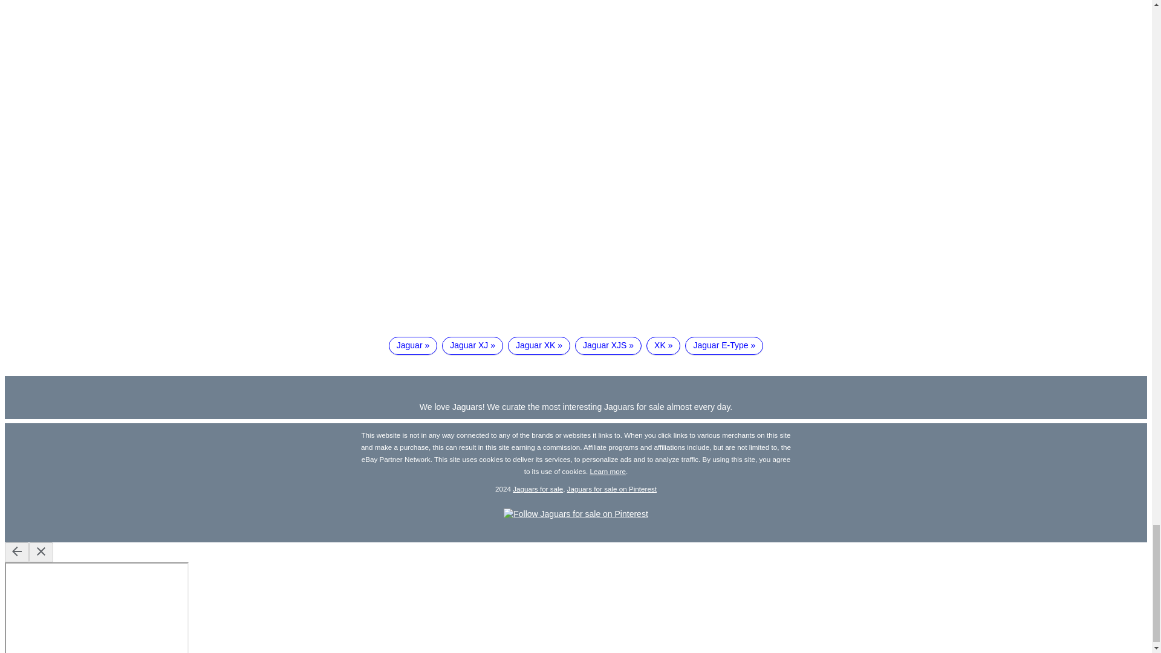 This screenshot has height=653, width=1161. What do you see at coordinates (576, 514) in the screenshot?
I see `Follow Jaguars for sale on Pinterest` at bounding box center [576, 514].